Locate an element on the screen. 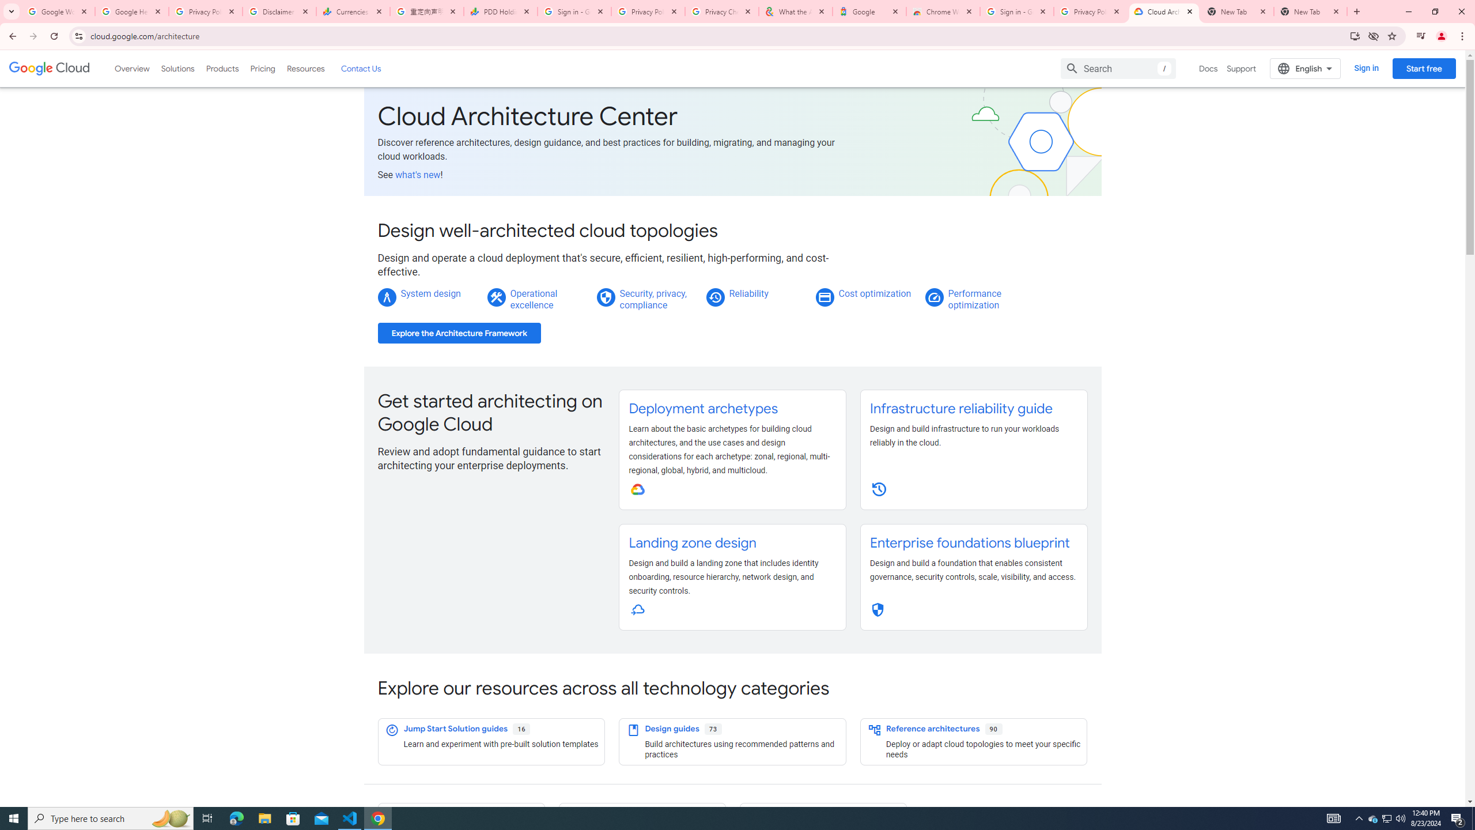 The image size is (1475, 830). Performance optimization is located at coordinates (975, 299).